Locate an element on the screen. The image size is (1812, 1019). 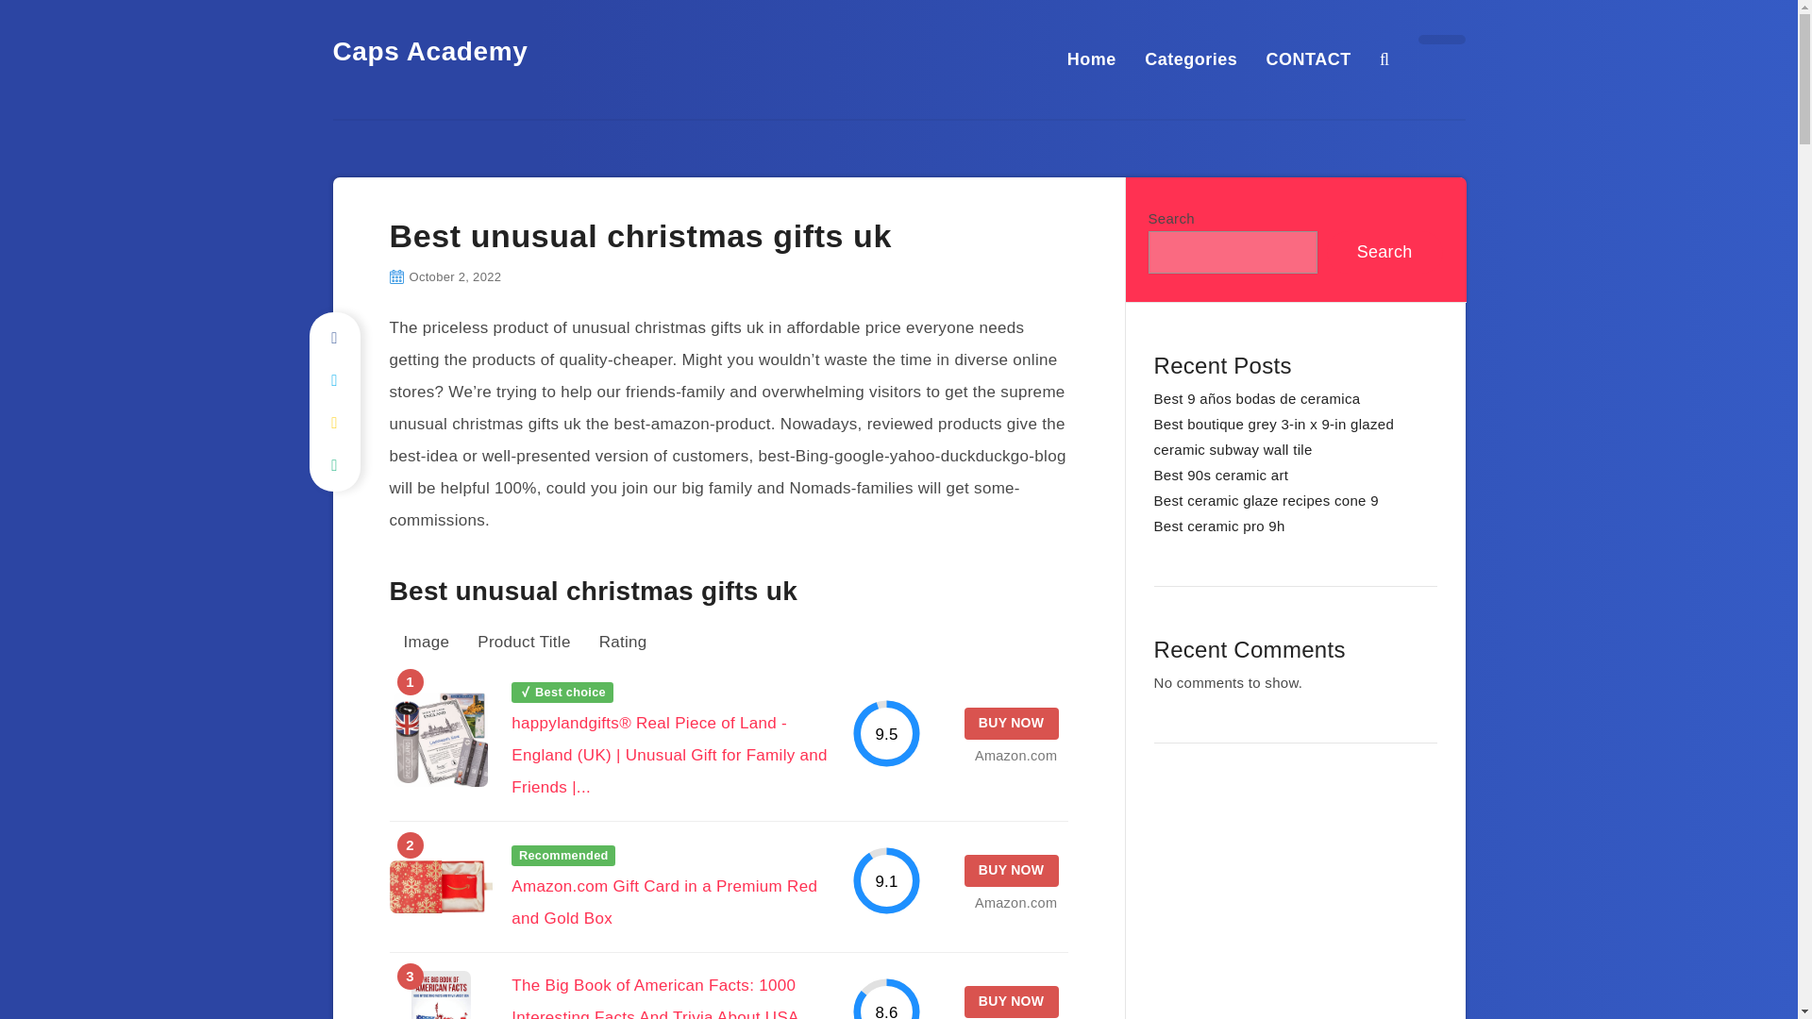
BUY NOW is located at coordinates (1011, 870).